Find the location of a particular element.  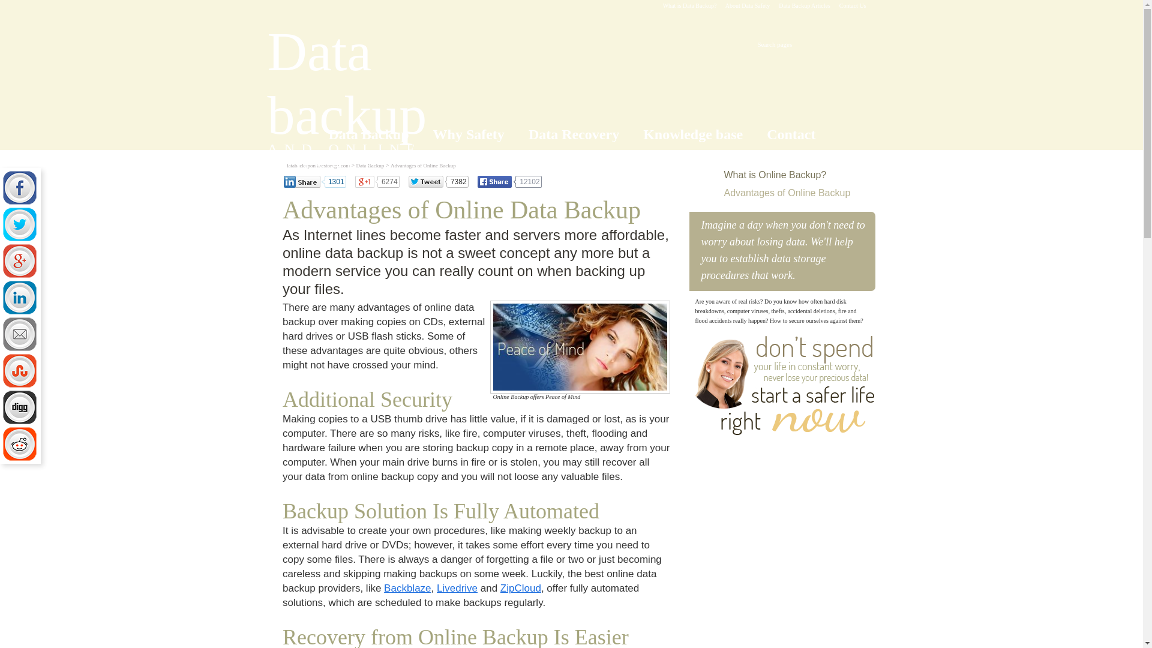

Contact is located at coordinates (395, 94).